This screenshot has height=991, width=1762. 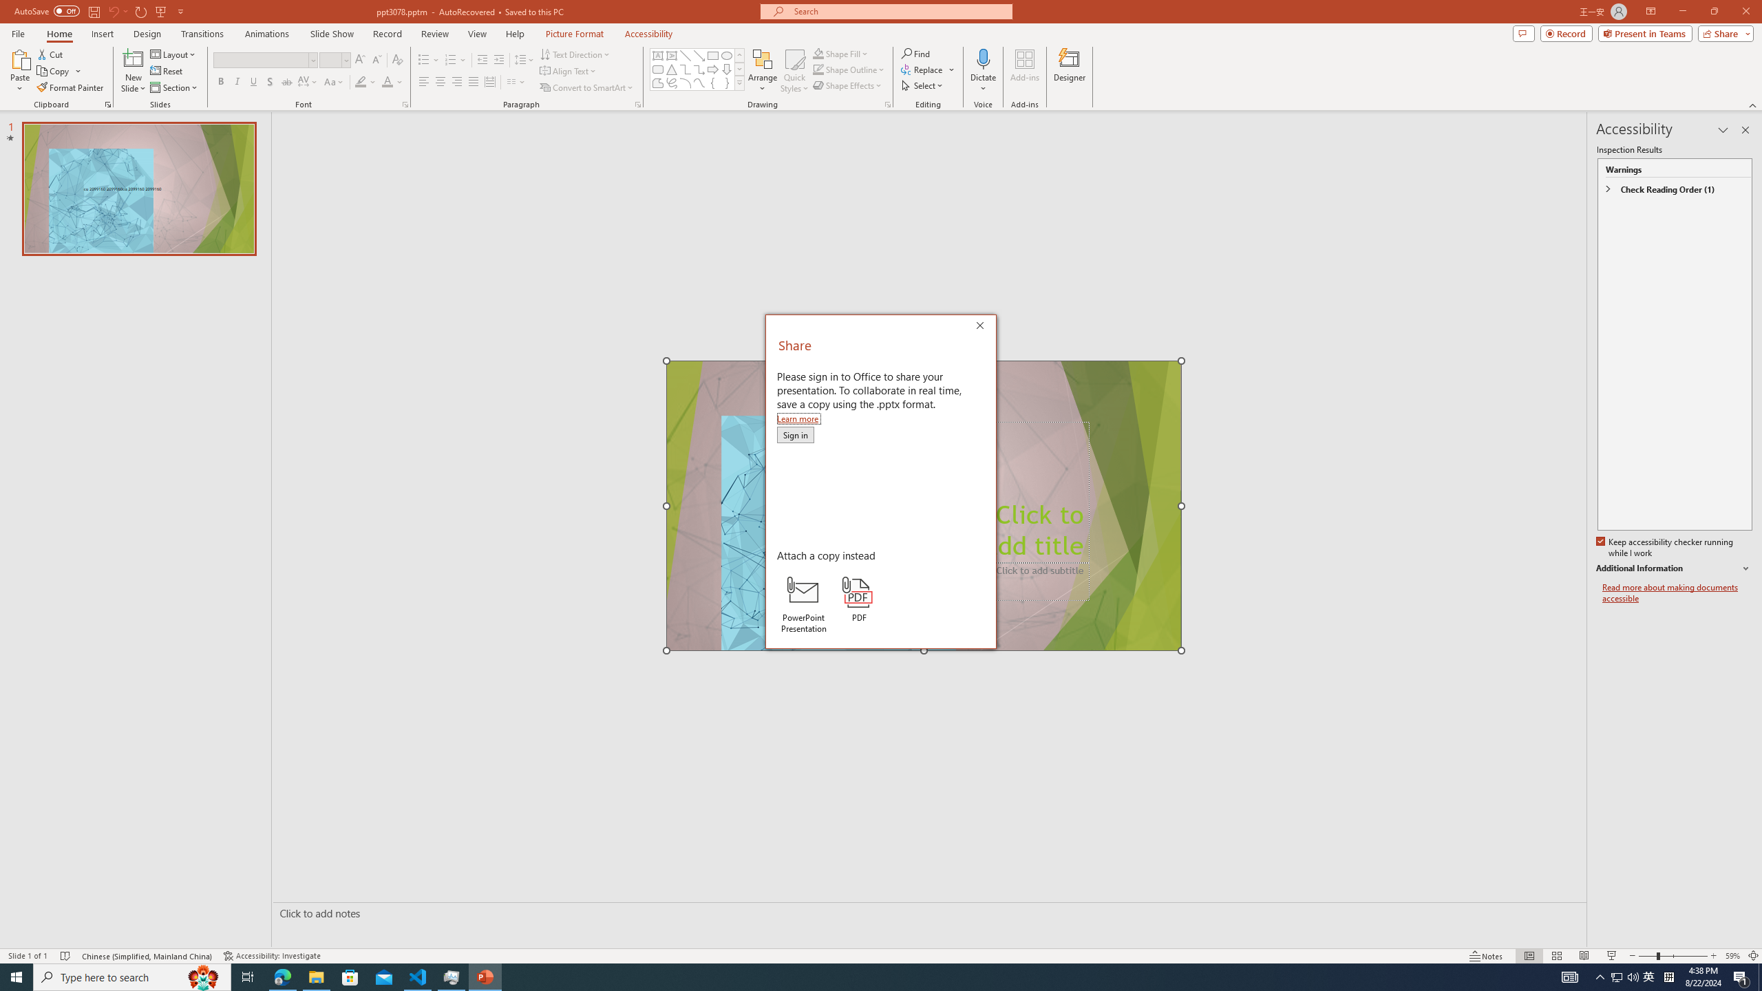 I want to click on Arc, so click(x=686, y=83).